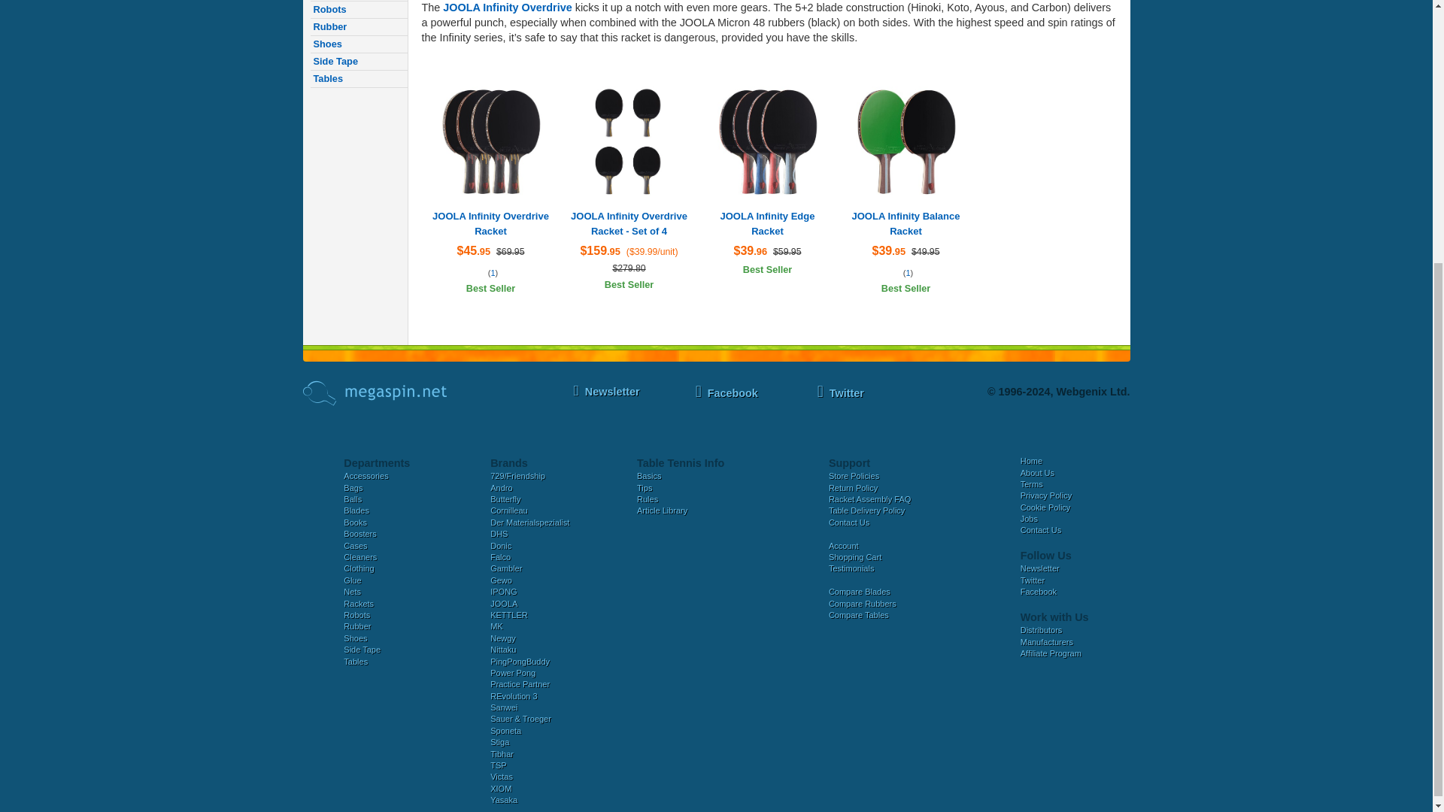 Image resolution: width=1444 pixels, height=812 pixels. I want to click on Rackets, so click(358, 1).